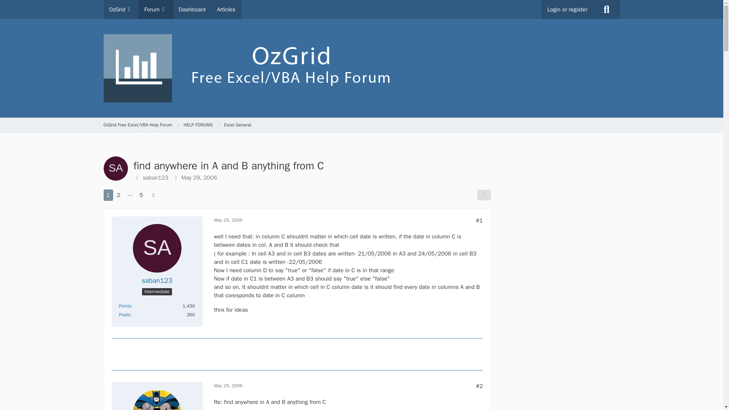 This screenshot has height=410, width=729. I want to click on HELP FORUMS, so click(202, 125).